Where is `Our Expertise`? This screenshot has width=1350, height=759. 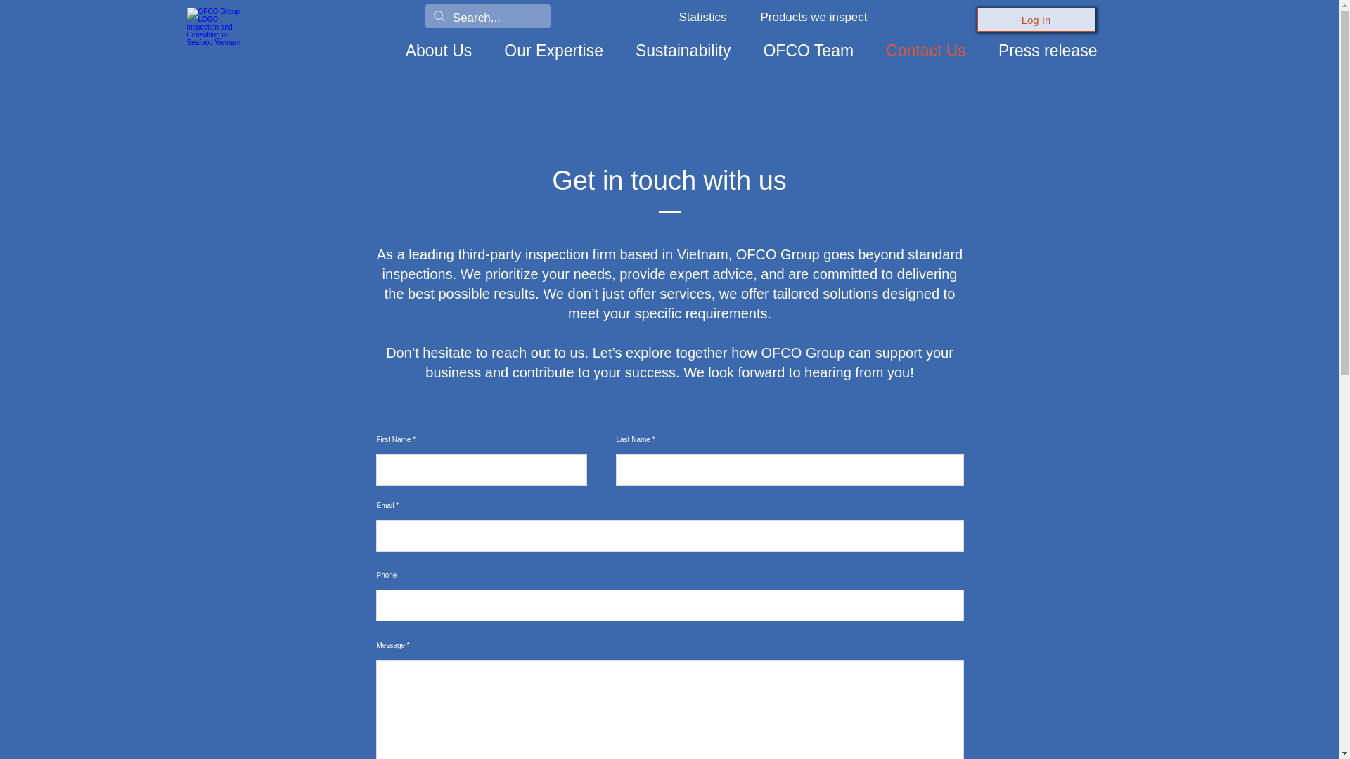
Our Expertise is located at coordinates (553, 51).